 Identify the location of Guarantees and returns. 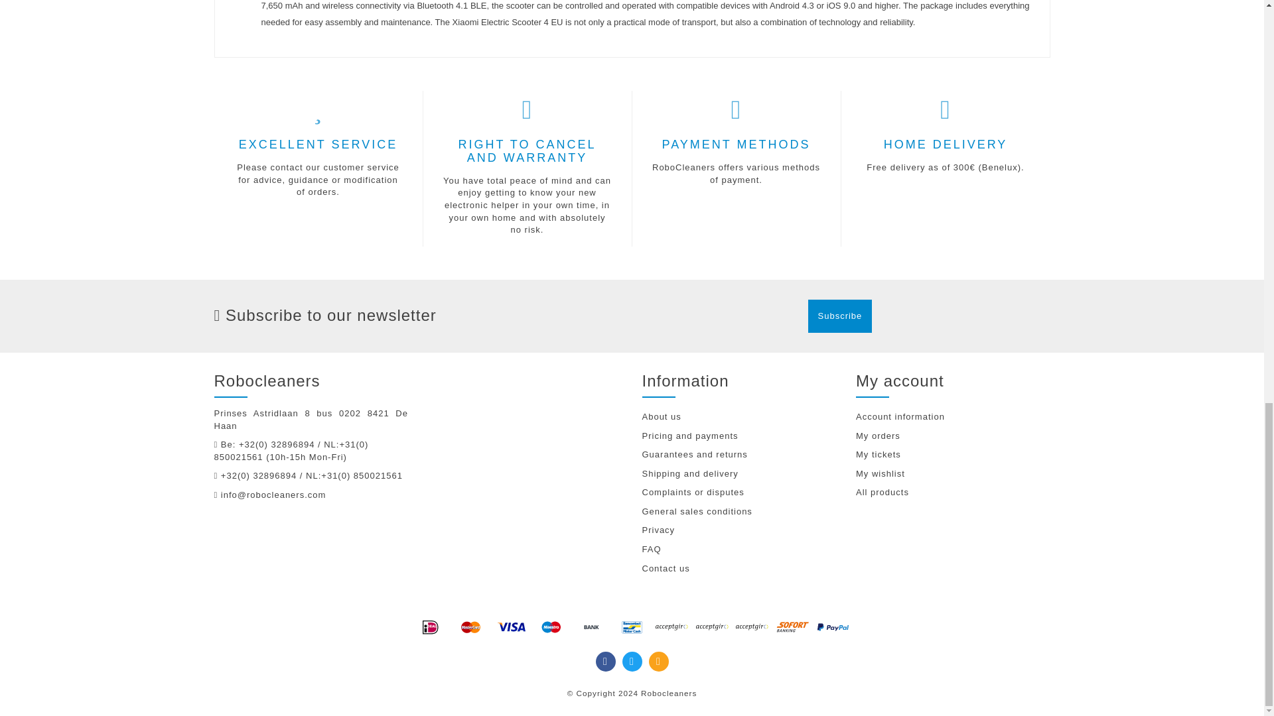
(739, 455).